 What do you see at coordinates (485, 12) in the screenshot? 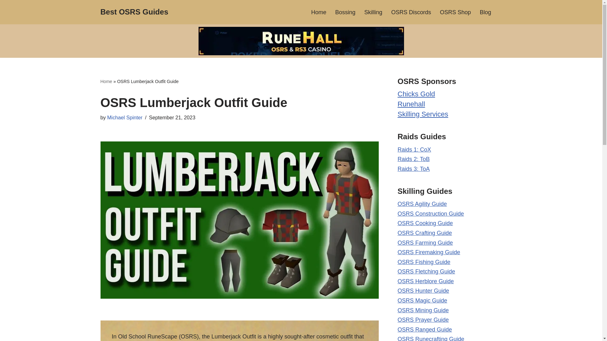
I see `Blog` at bounding box center [485, 12].